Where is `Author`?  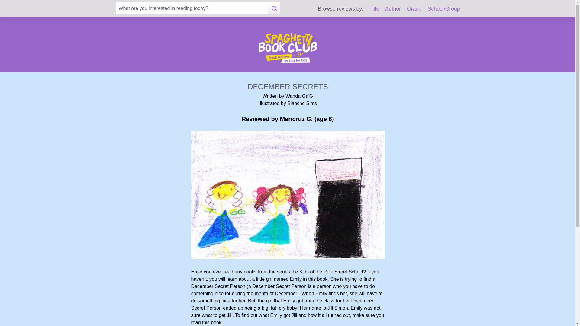 Author is located at coordinates (393, 8).